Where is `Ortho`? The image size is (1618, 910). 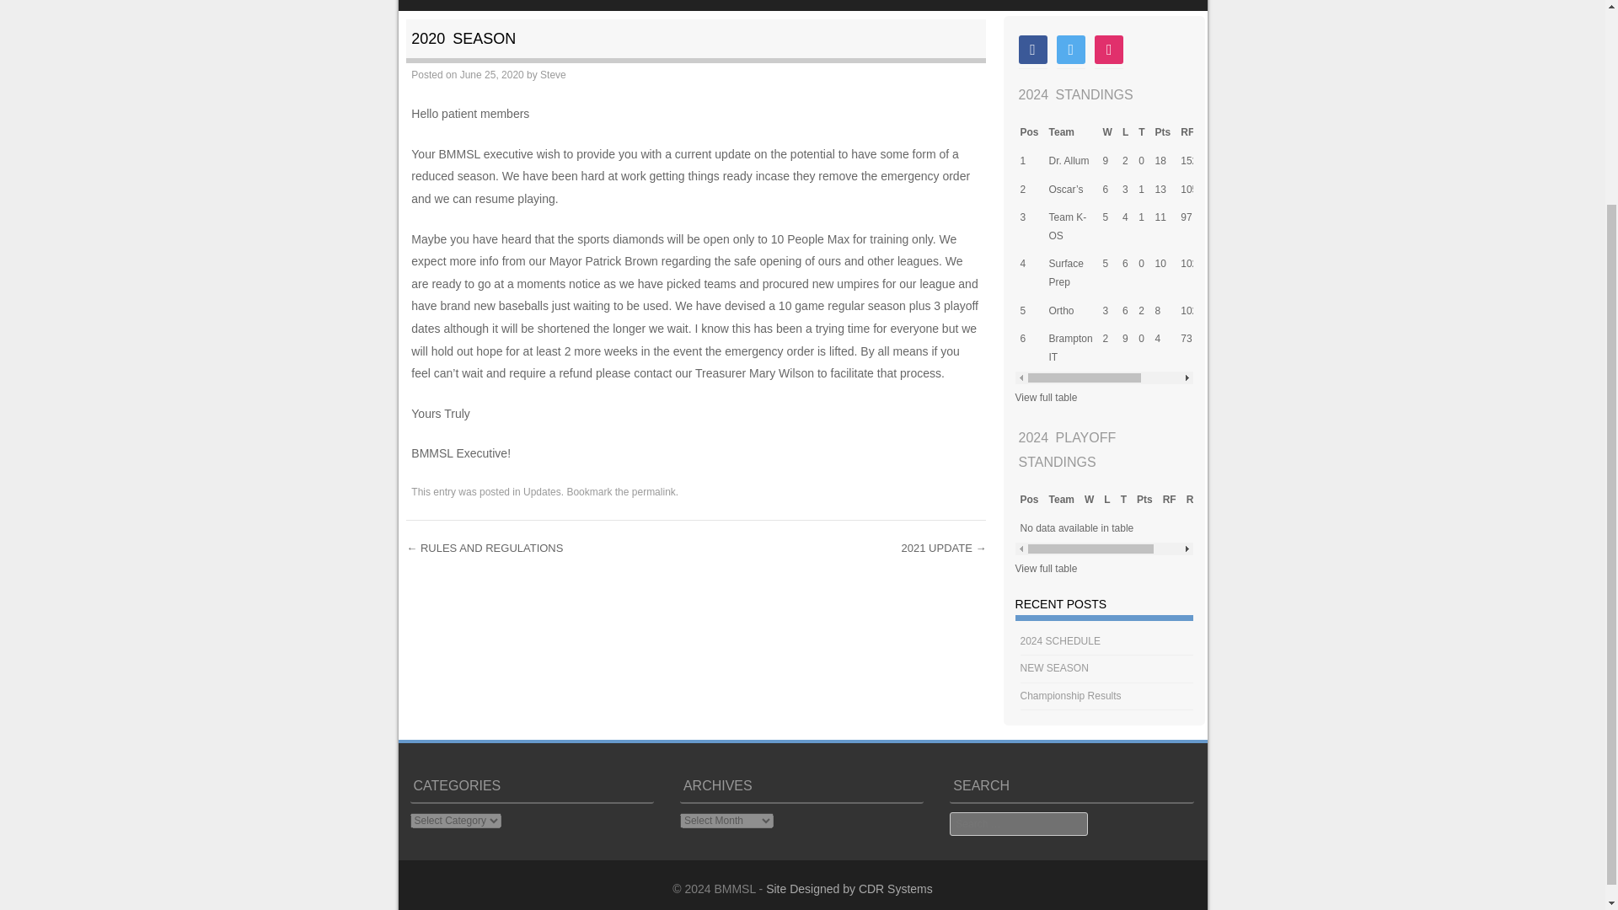 Ortho is located at coordinates (1061, 310).